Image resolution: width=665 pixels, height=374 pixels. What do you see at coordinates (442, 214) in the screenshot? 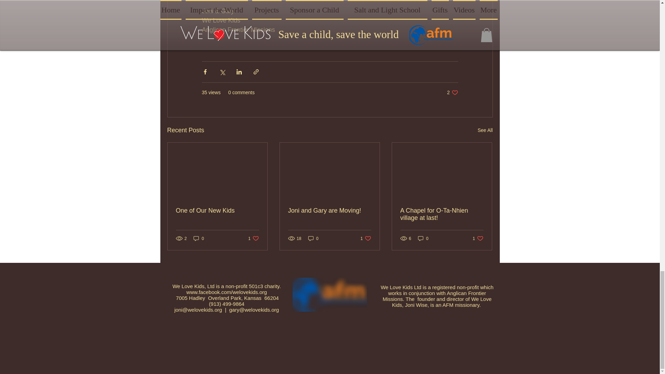
I see `See All` at bounding box center [442, 214].